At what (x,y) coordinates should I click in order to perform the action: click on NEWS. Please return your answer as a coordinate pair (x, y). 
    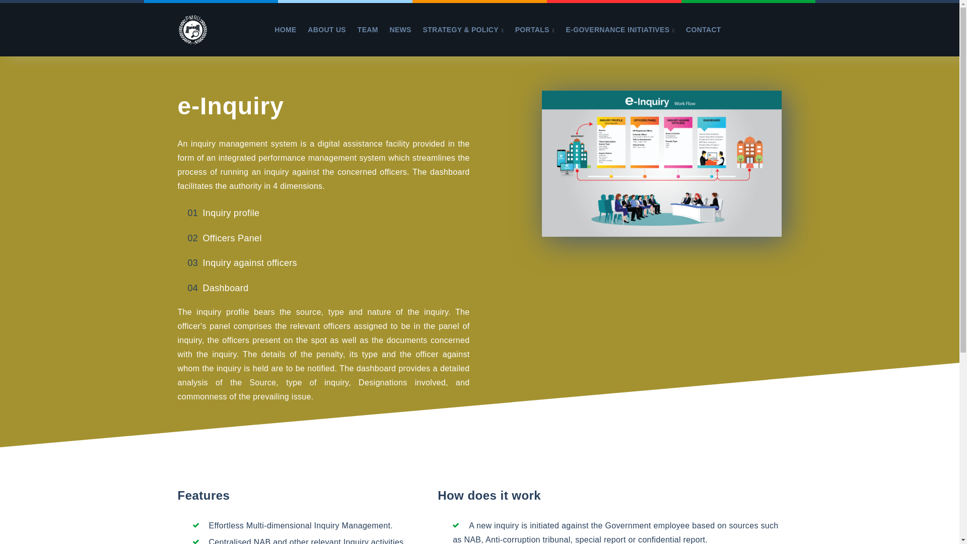
    Looking at the image, I should click on (400, 29).